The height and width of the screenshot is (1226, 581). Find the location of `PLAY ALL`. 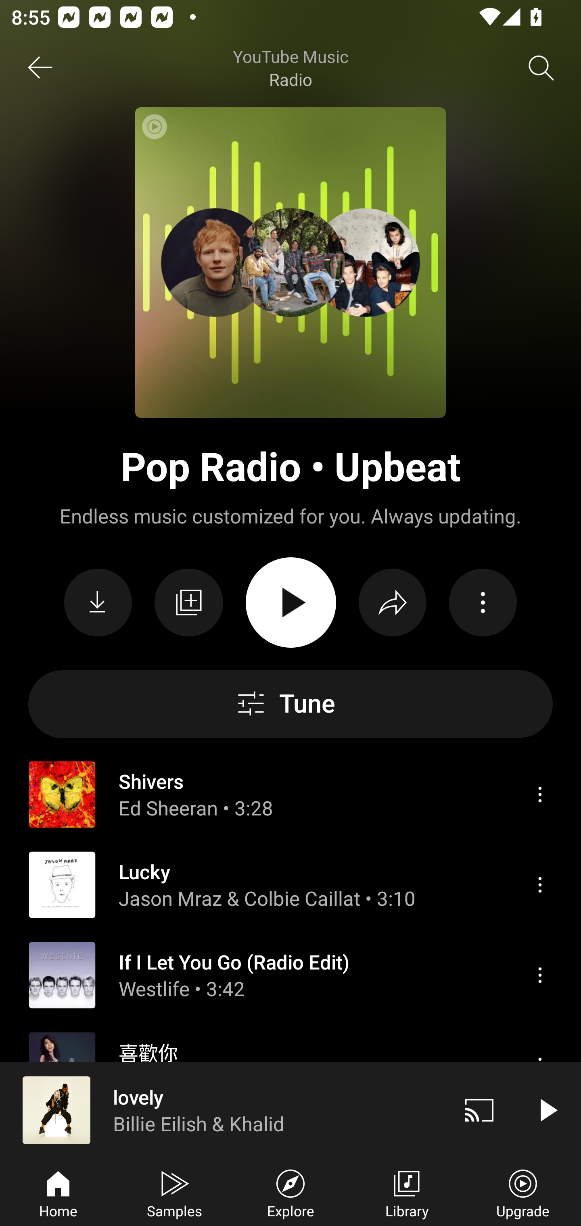

PLAY ALL is located at coordinates (290, 603).